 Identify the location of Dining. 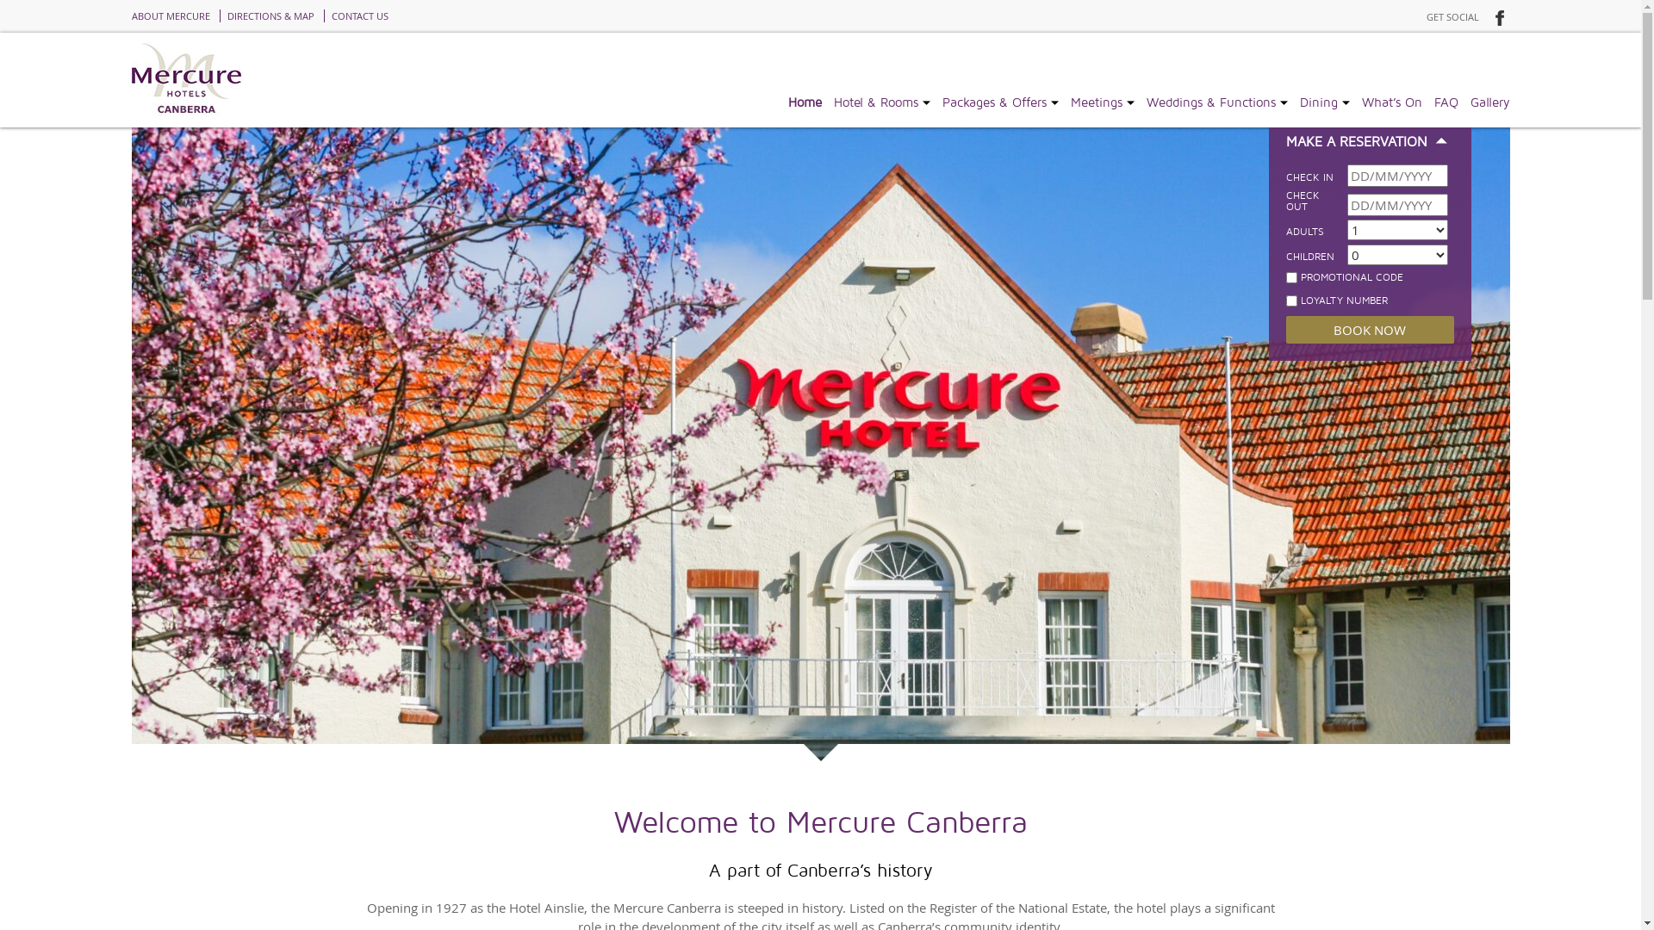
(1318, 102).